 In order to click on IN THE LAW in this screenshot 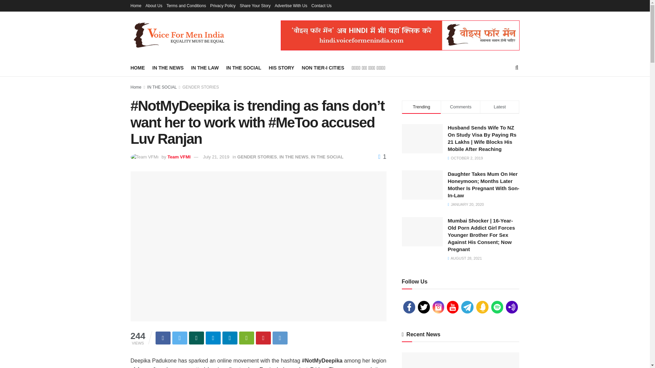, I will do `click(205, 67)`.